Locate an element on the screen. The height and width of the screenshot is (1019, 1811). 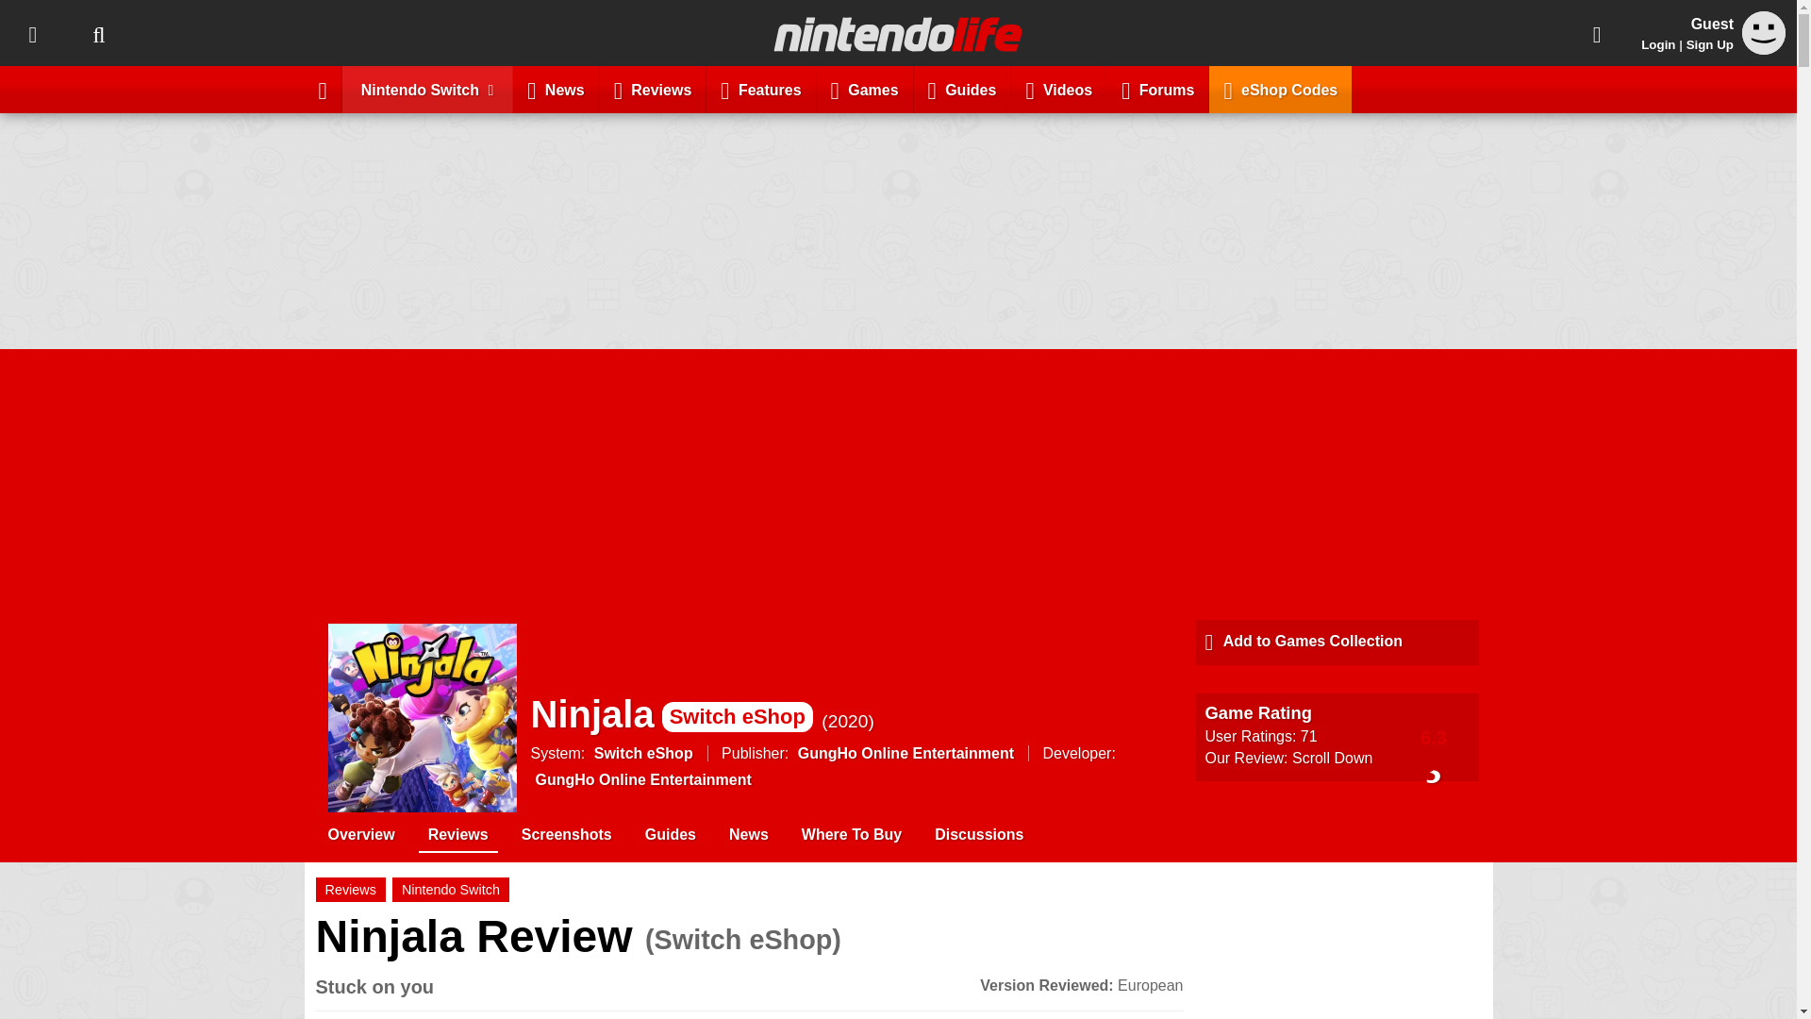
The average score from our readers is 6.32 is located at coordinates (1434, 736).